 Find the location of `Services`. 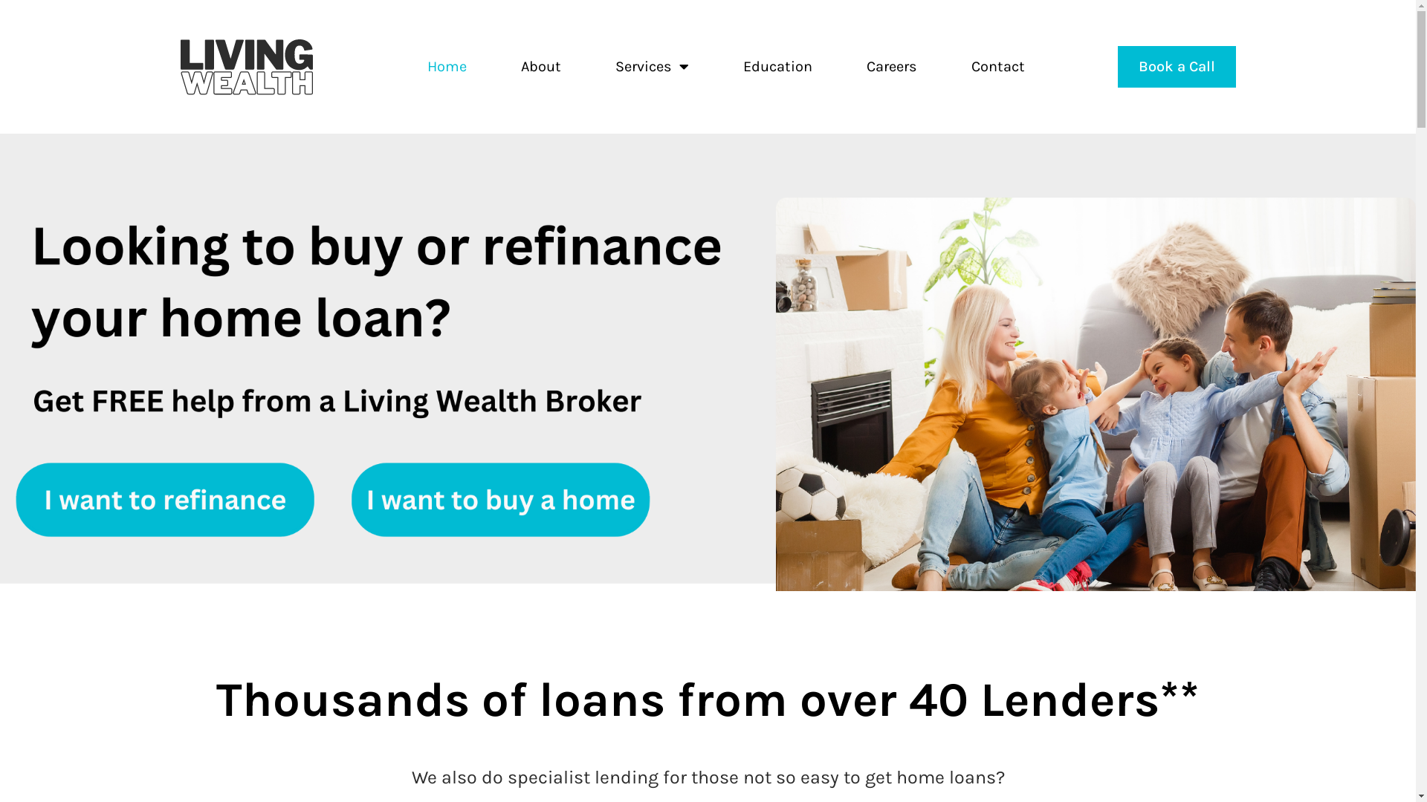

Services is located at coordinates (653, 67).